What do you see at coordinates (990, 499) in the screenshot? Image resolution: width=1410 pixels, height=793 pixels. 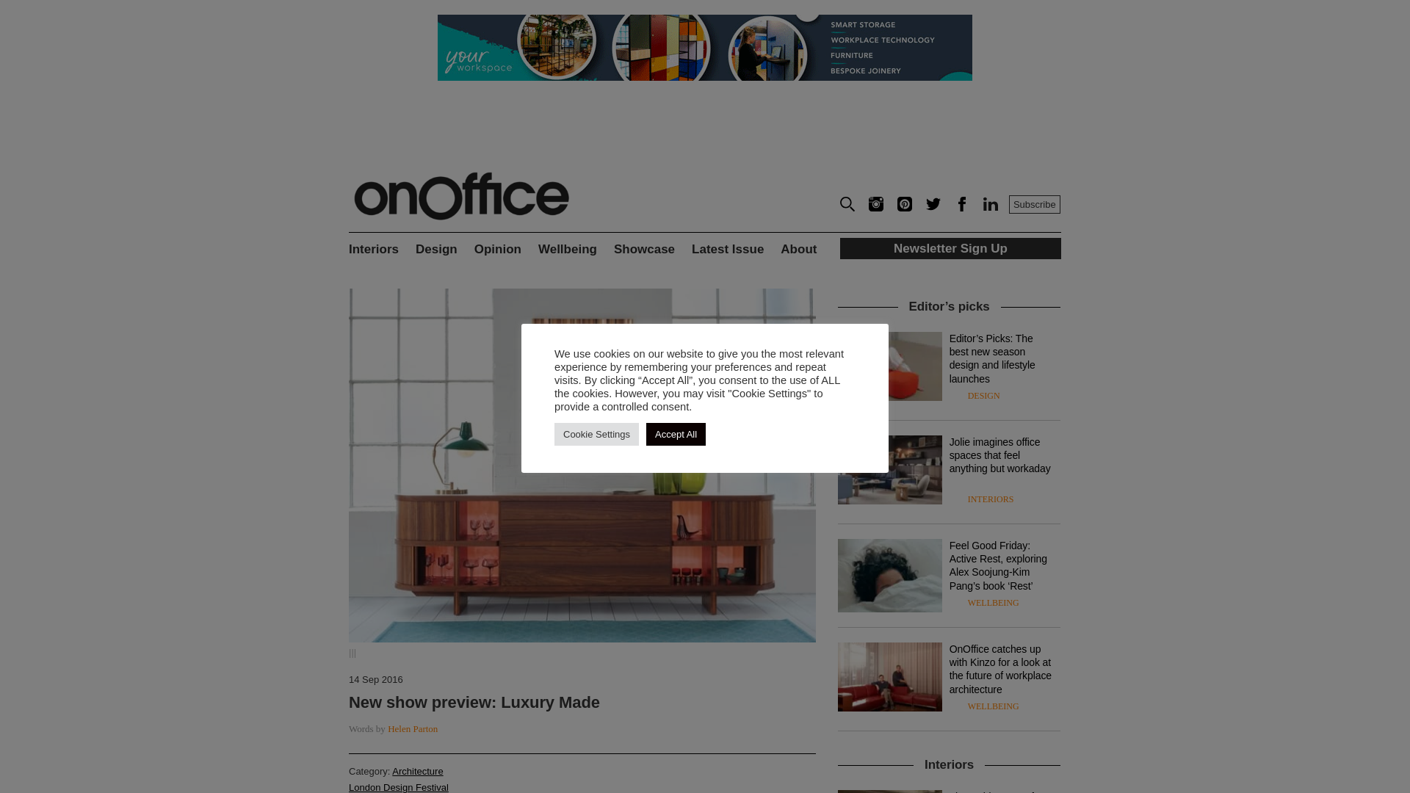 I see `INTERIORS` at bounding box center [990, 499].